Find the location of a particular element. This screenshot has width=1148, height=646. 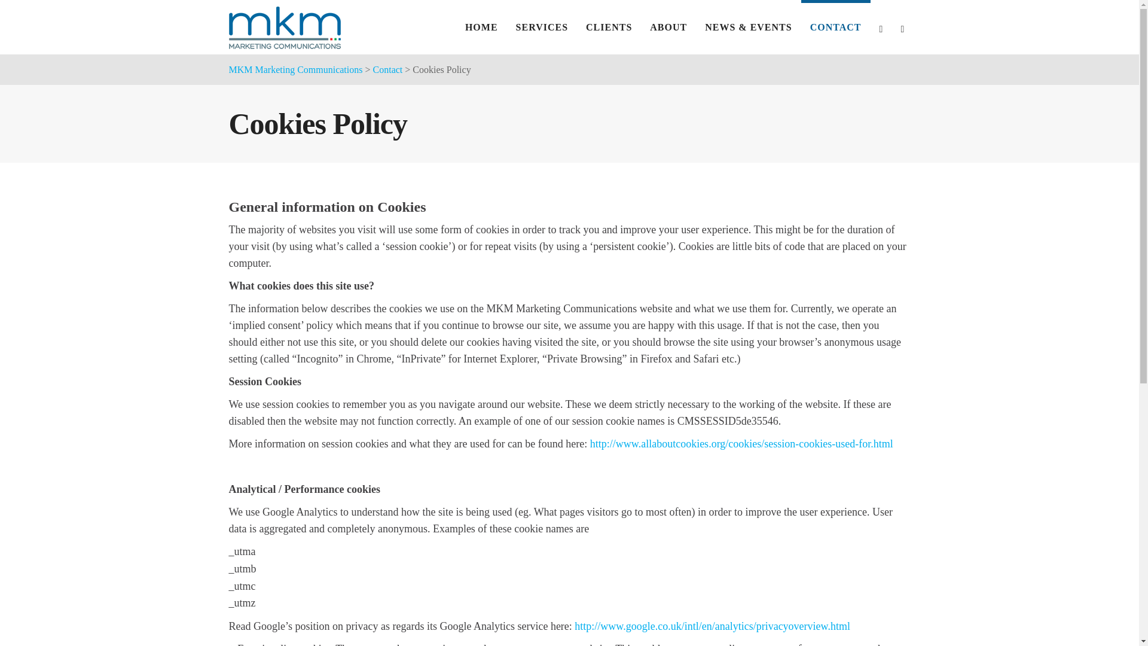

Contact is located at coordinates (387, 69).